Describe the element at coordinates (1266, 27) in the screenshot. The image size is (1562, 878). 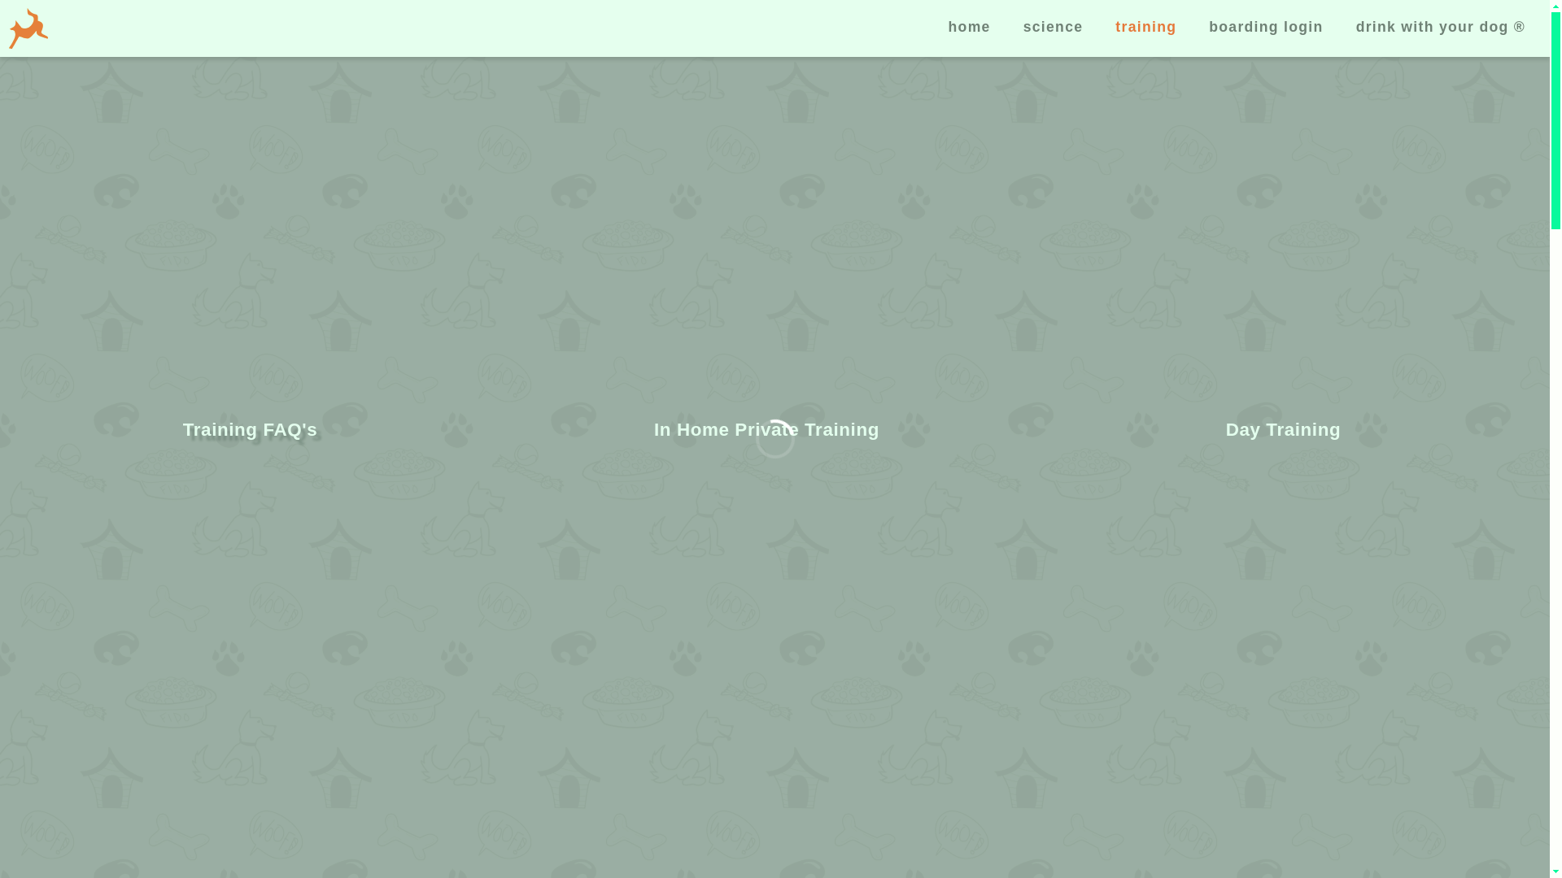
I see `boarding login` at that location.